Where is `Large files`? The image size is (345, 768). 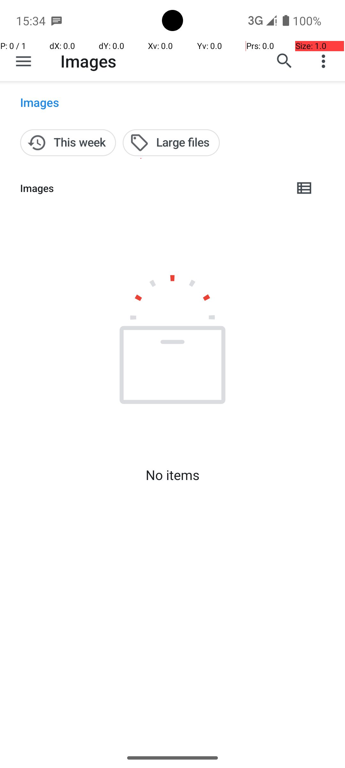
Large files is located at coordinates (171, 143).